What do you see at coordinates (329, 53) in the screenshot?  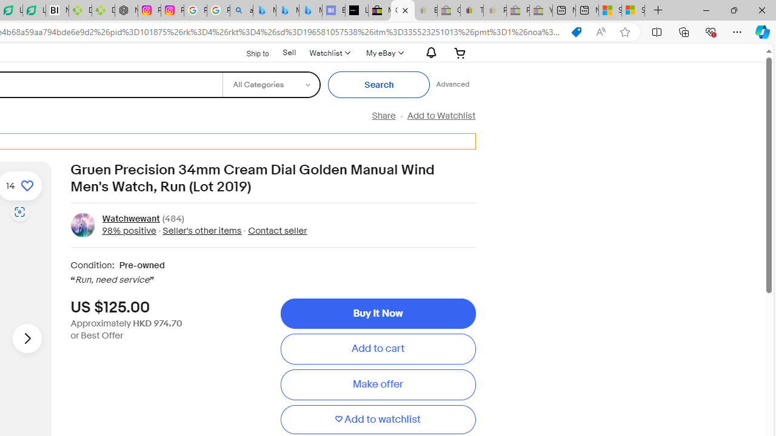 I see `WatchlistExpand Watch List` at bounding box center [329, 53].